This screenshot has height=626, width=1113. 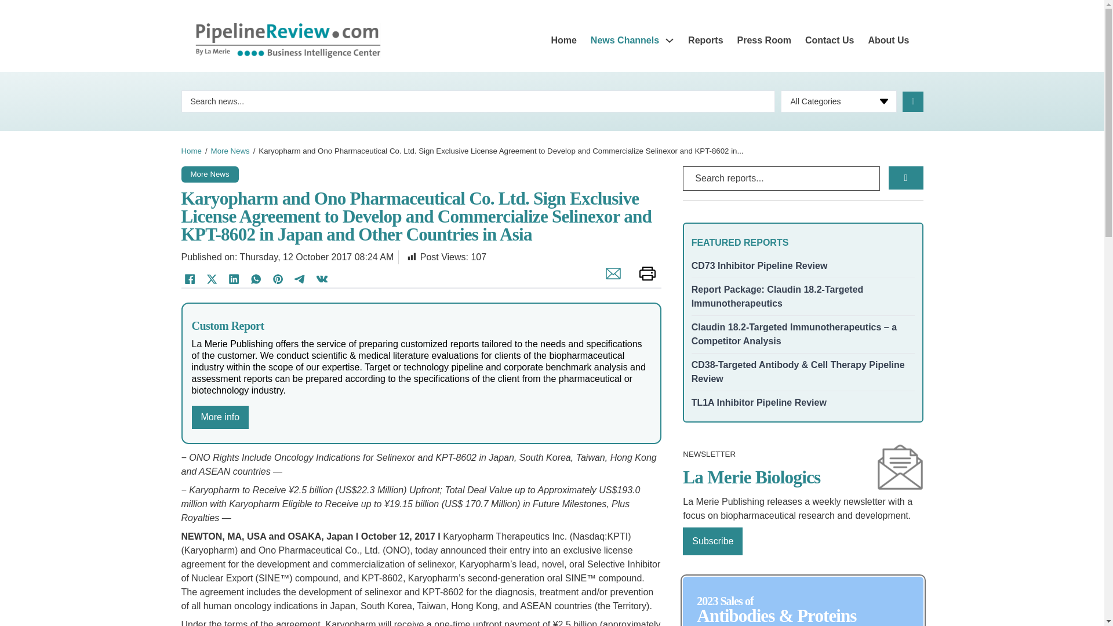 What do you see at coordinates (839, 101) in the screenshot?
I see `All Categories` at bounding box center [839, 101].